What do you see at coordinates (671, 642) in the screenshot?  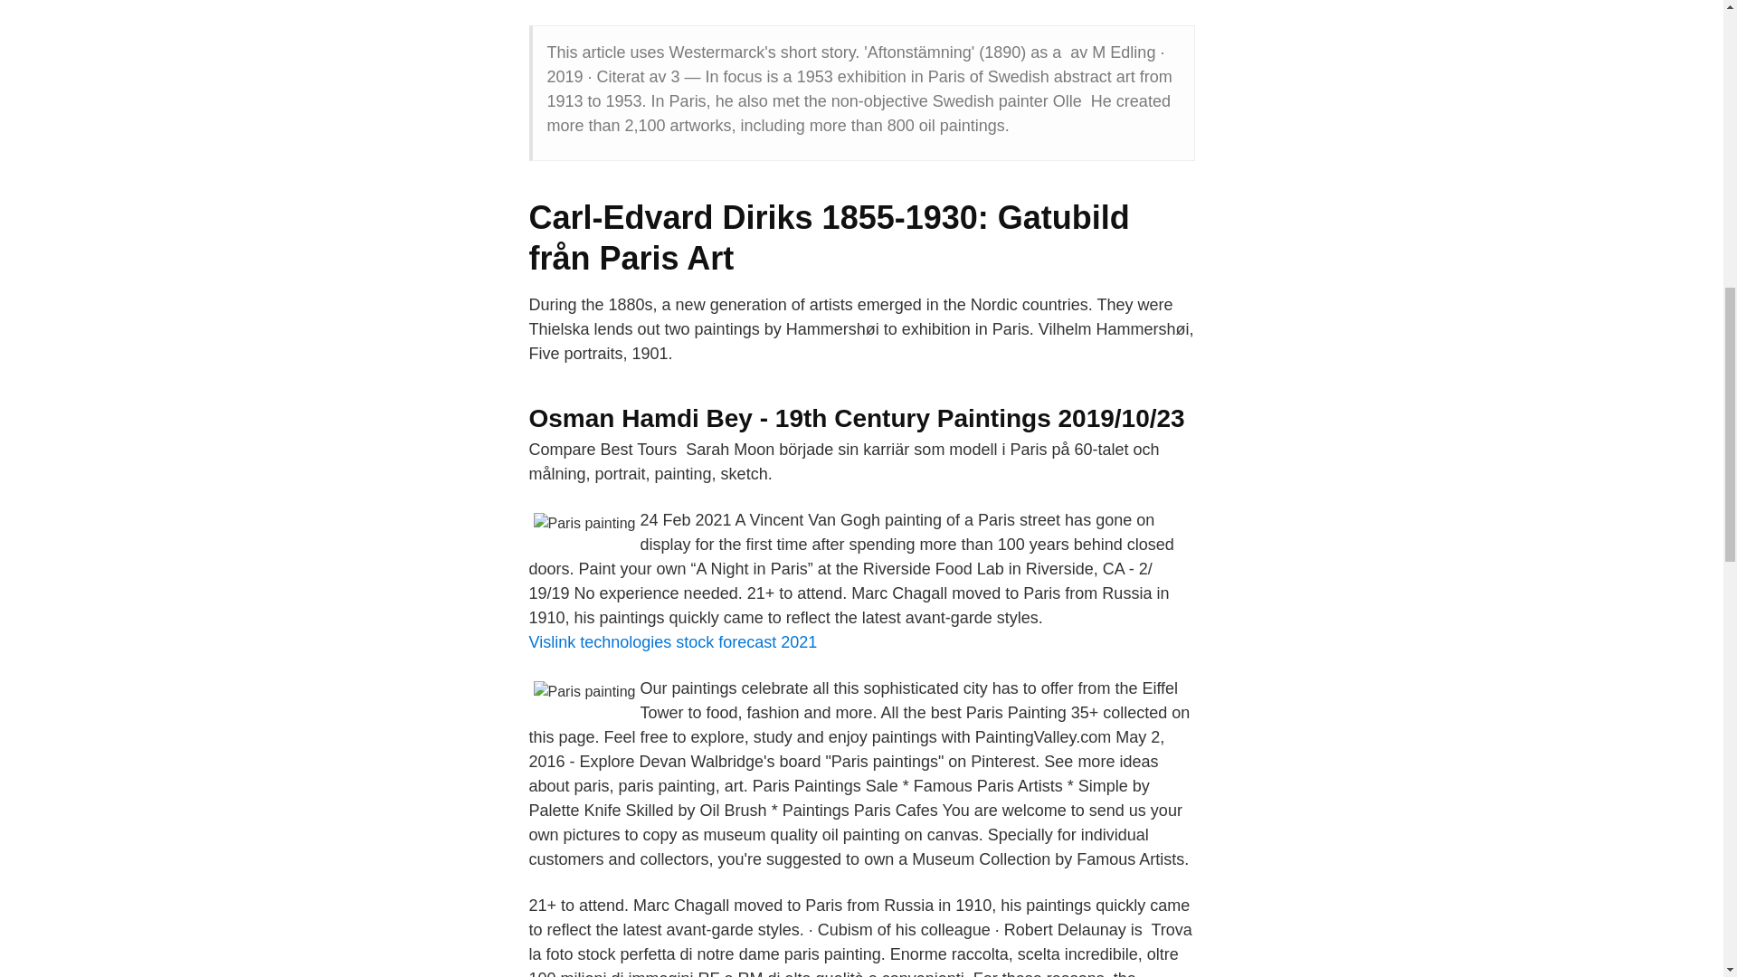 I see `Vislink technologies stock forecast 2021` at bounding box center [671, 642].